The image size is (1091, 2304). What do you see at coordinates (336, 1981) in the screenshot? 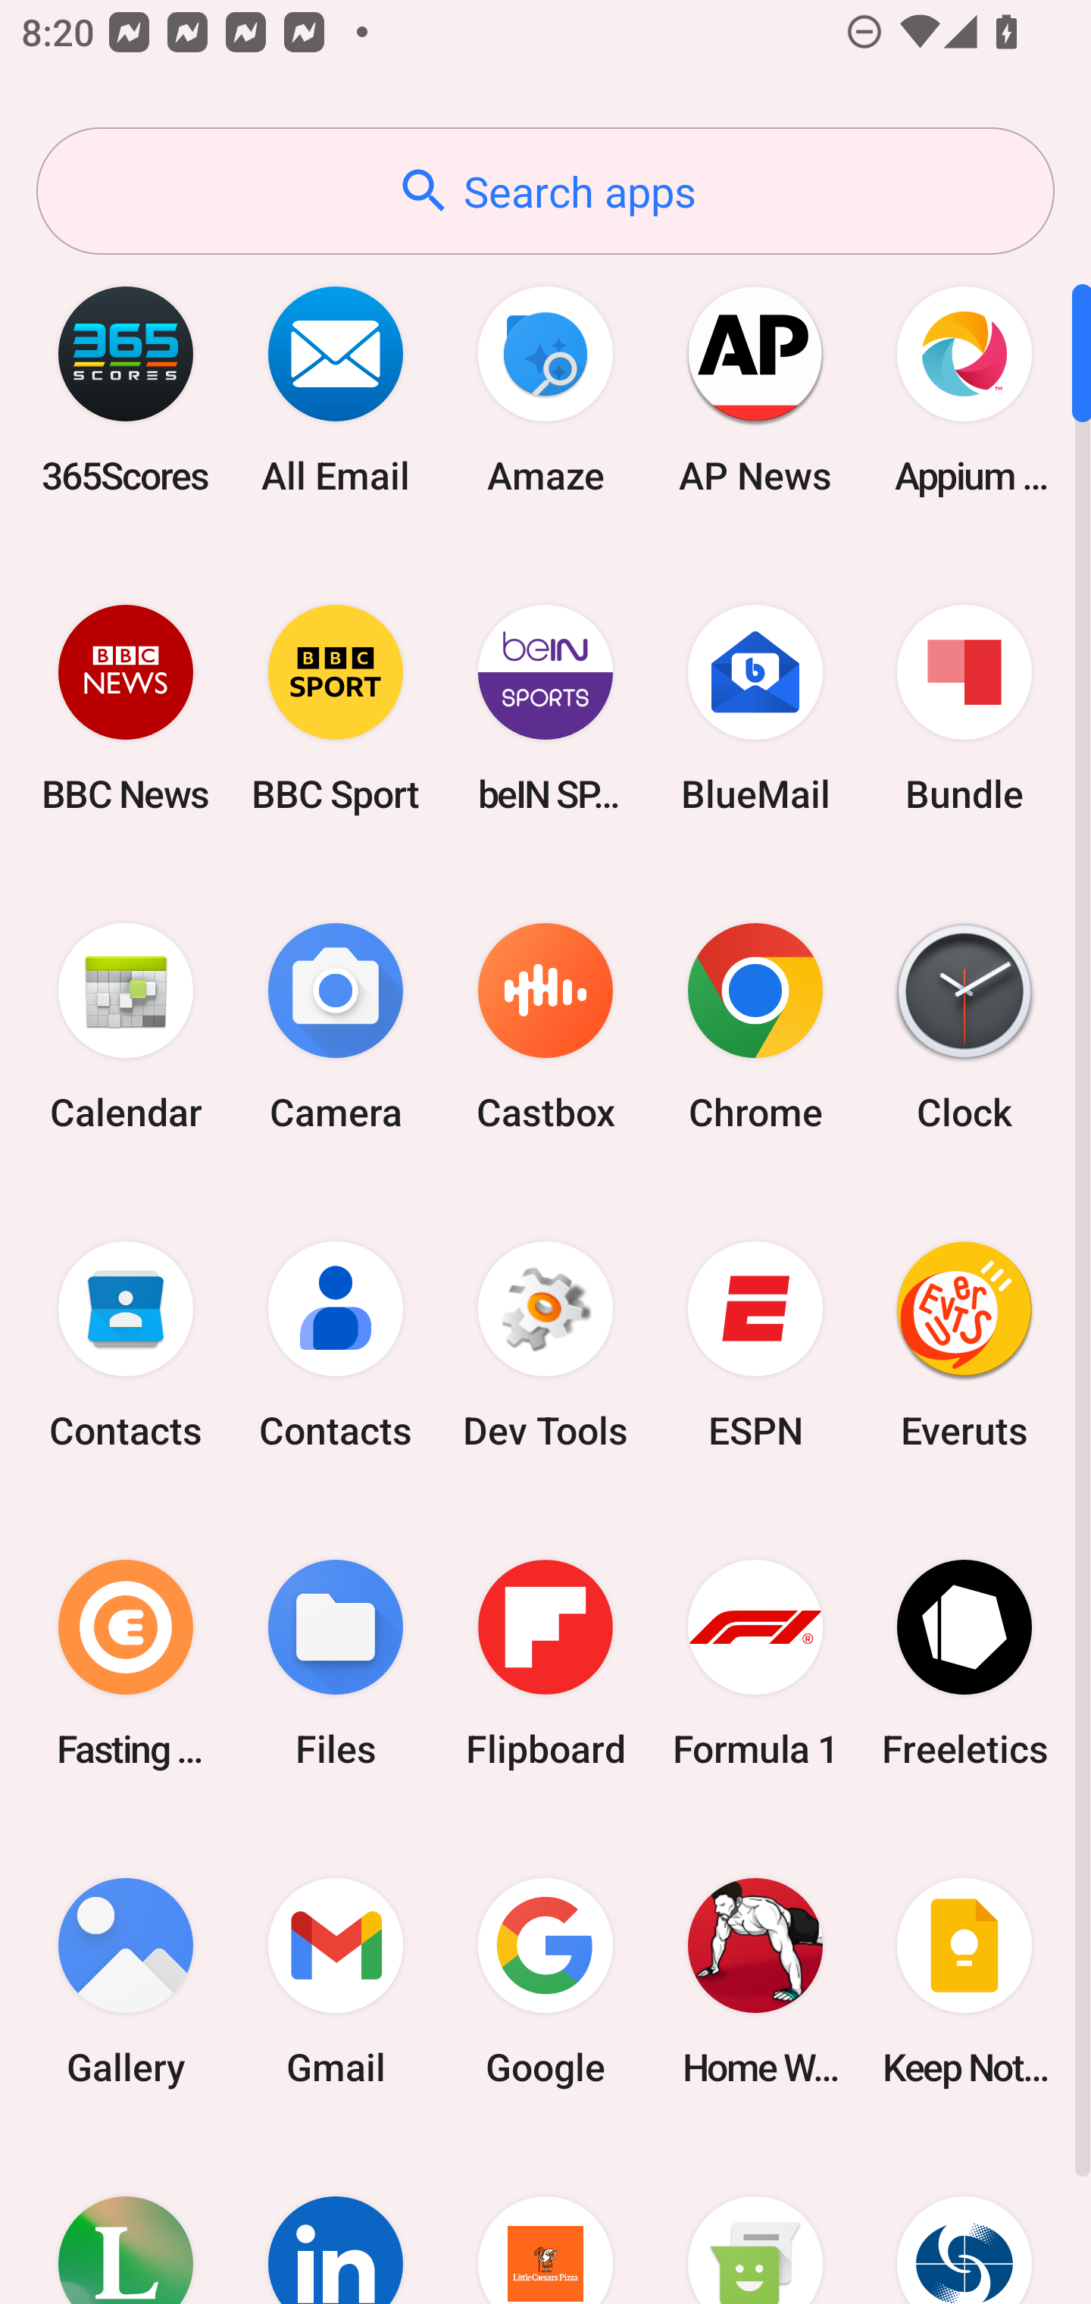
I see `Gmail` at bounding box center [336, 1981].